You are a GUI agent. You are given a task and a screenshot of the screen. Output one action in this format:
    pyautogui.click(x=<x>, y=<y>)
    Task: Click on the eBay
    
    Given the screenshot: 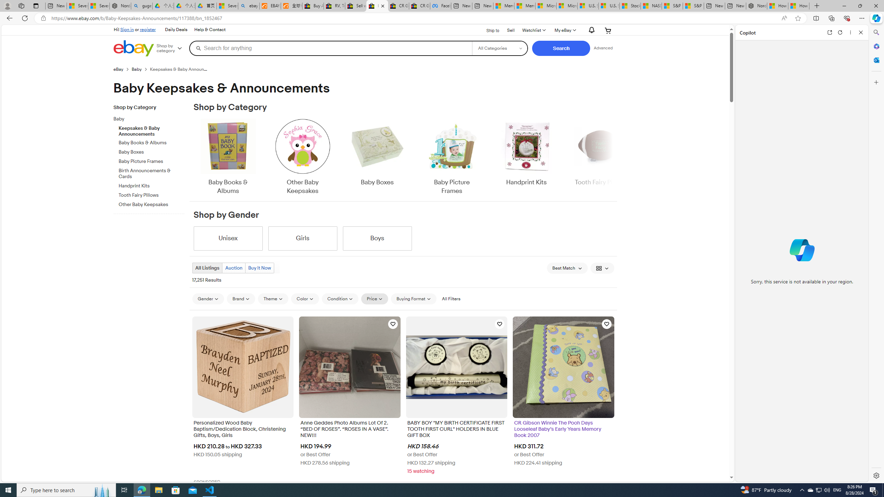 What is the action you would take?
    pyautogui.click(x=122, y=69)
    